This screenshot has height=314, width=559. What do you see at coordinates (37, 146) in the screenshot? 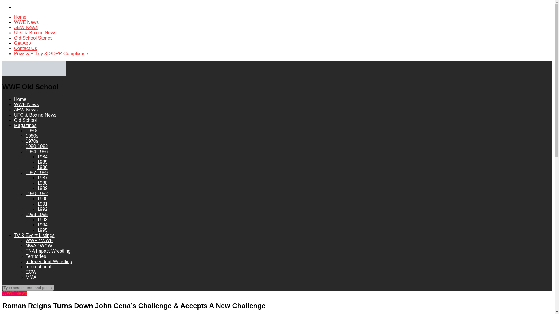
I see `1980-1983` at bounding box center [37, 146].